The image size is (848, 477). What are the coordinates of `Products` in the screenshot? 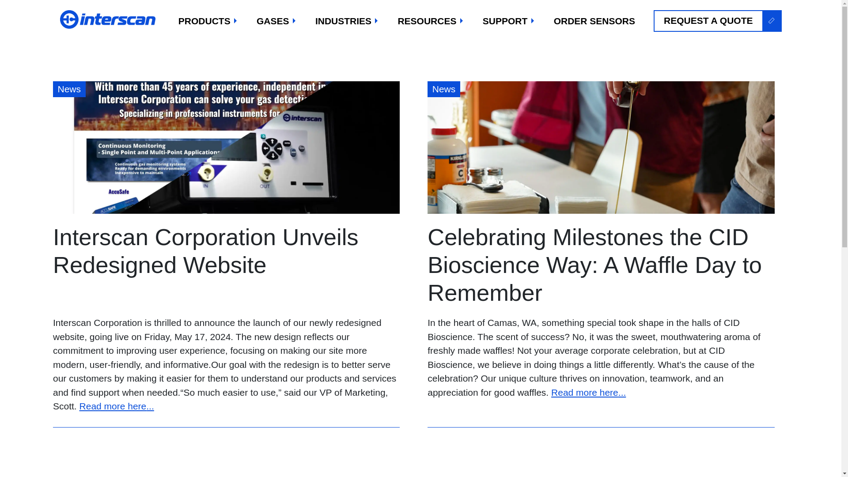 It's located at (208, 21).